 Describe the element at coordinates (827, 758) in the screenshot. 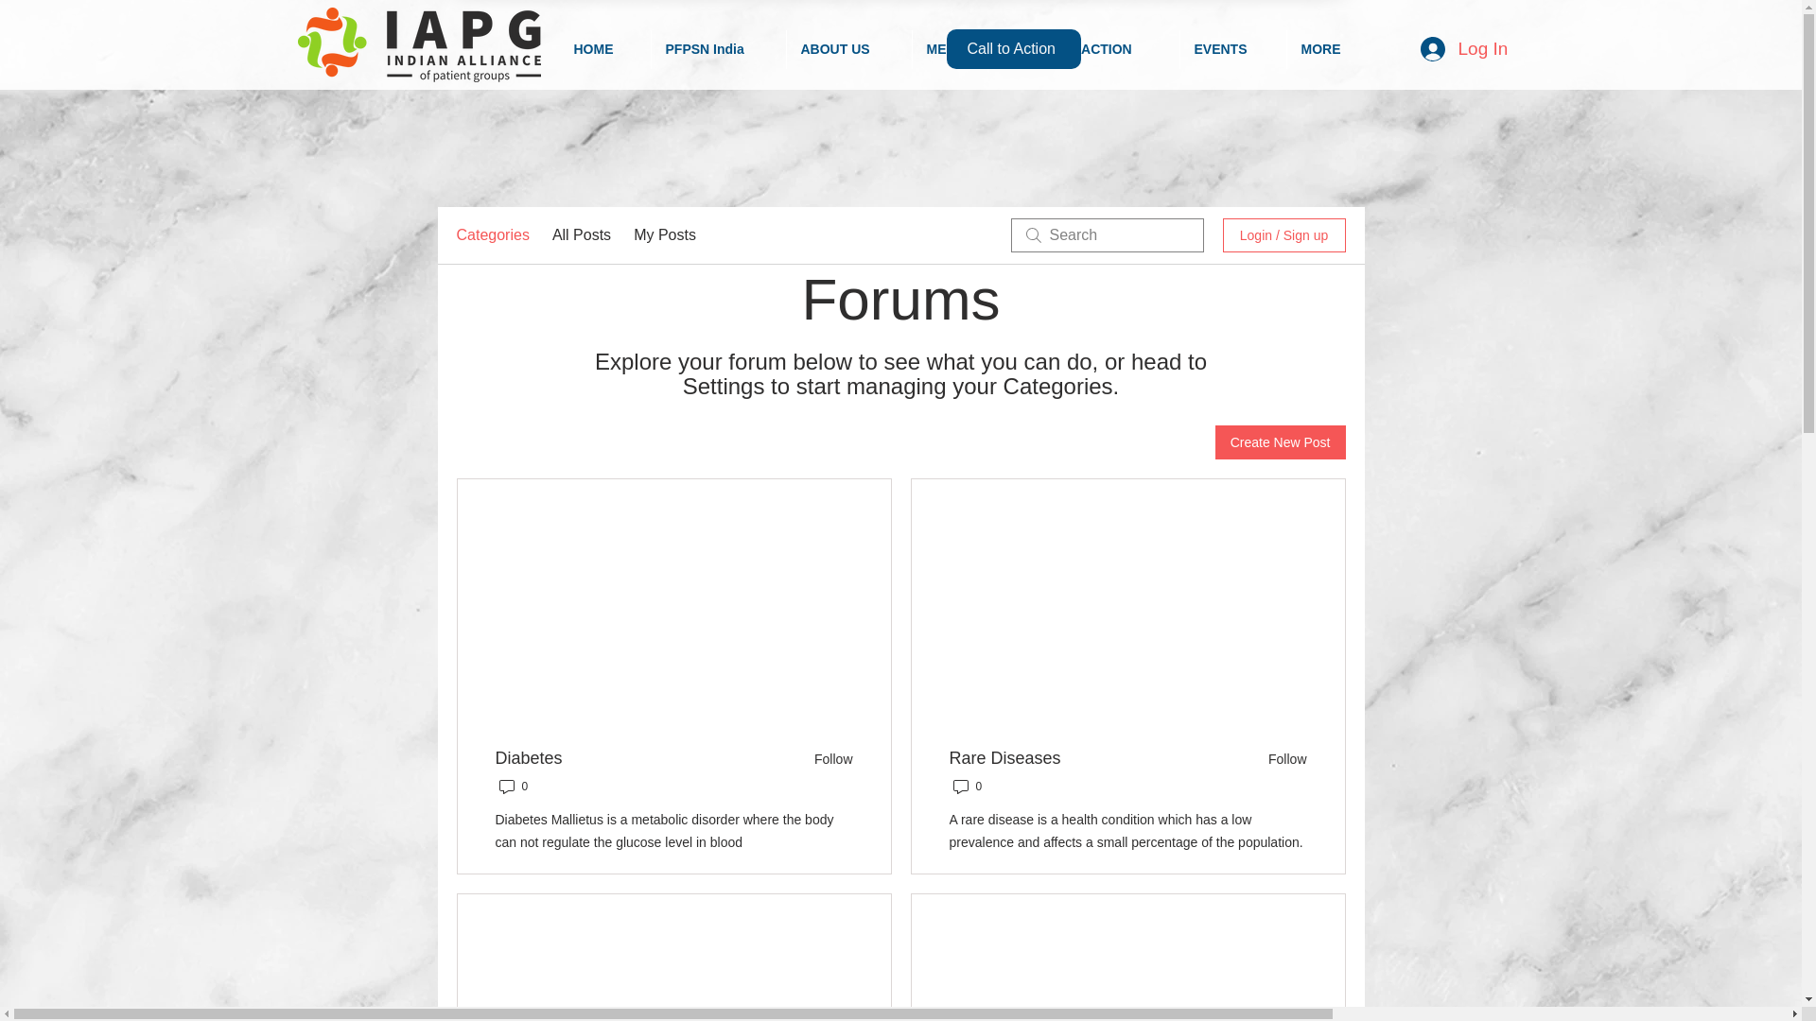

I see `Follow` at that location.